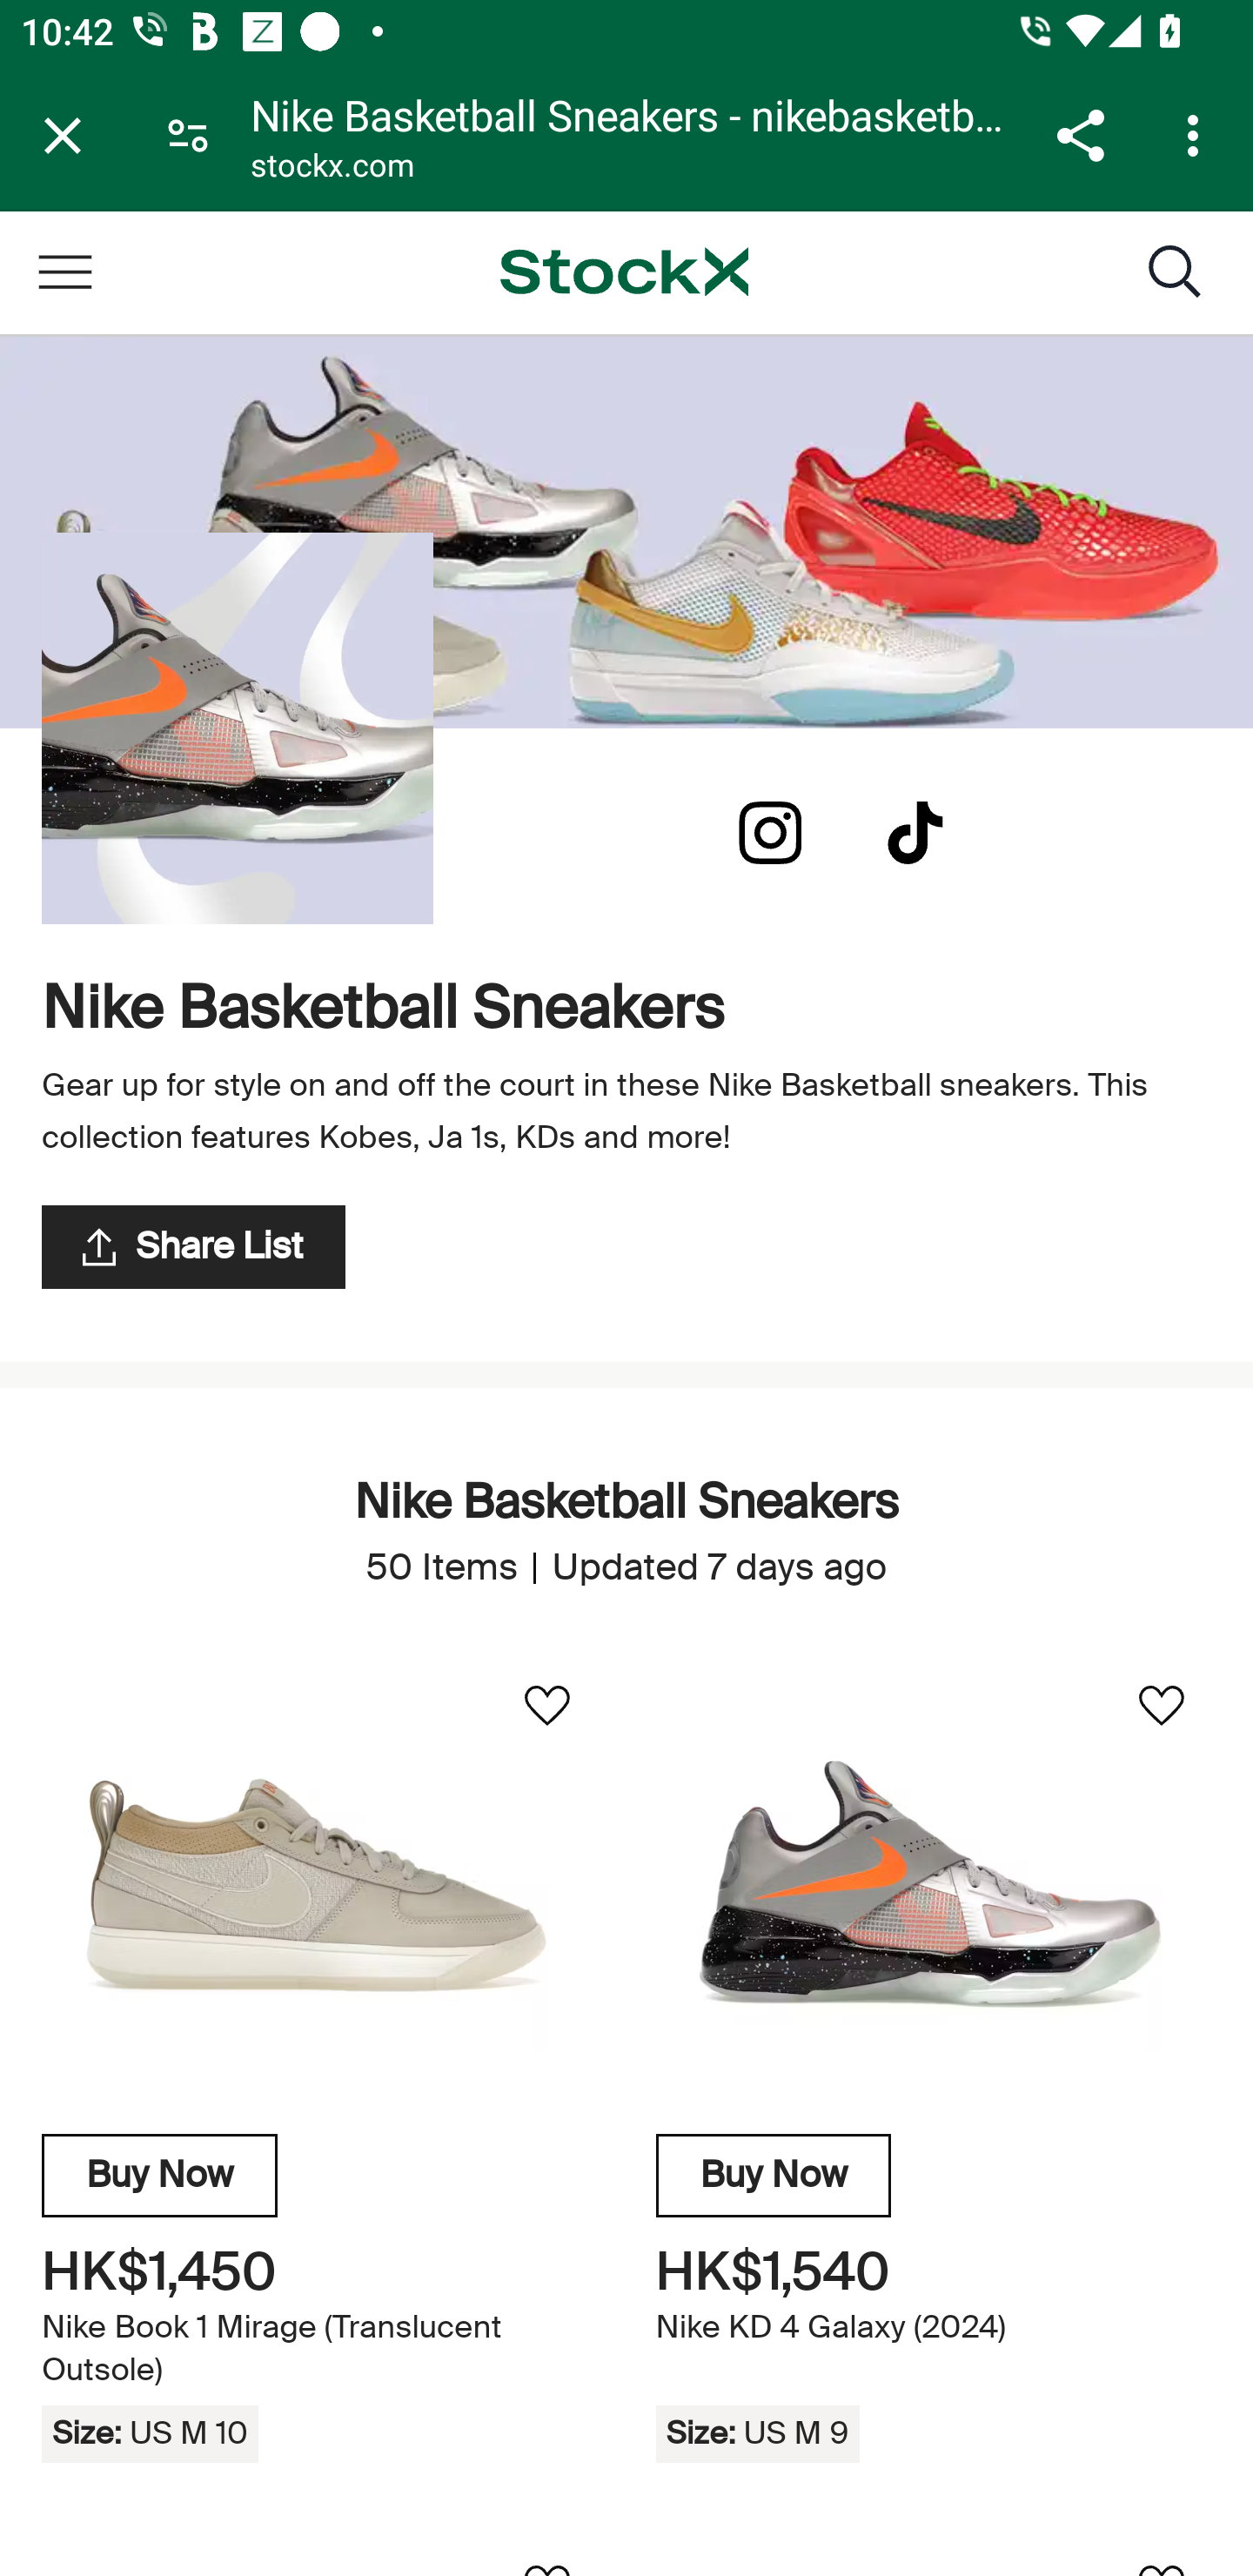 Image resolution: width=1253 pixels, height=2576 pixels. I want to click on ?hl=en, so click(770, 833).